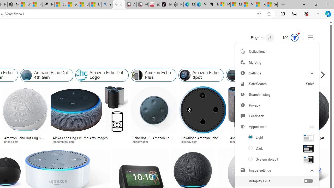  Describe the element at coordinates (243, 170) in the screenshot. I see `Image settings` at that location.